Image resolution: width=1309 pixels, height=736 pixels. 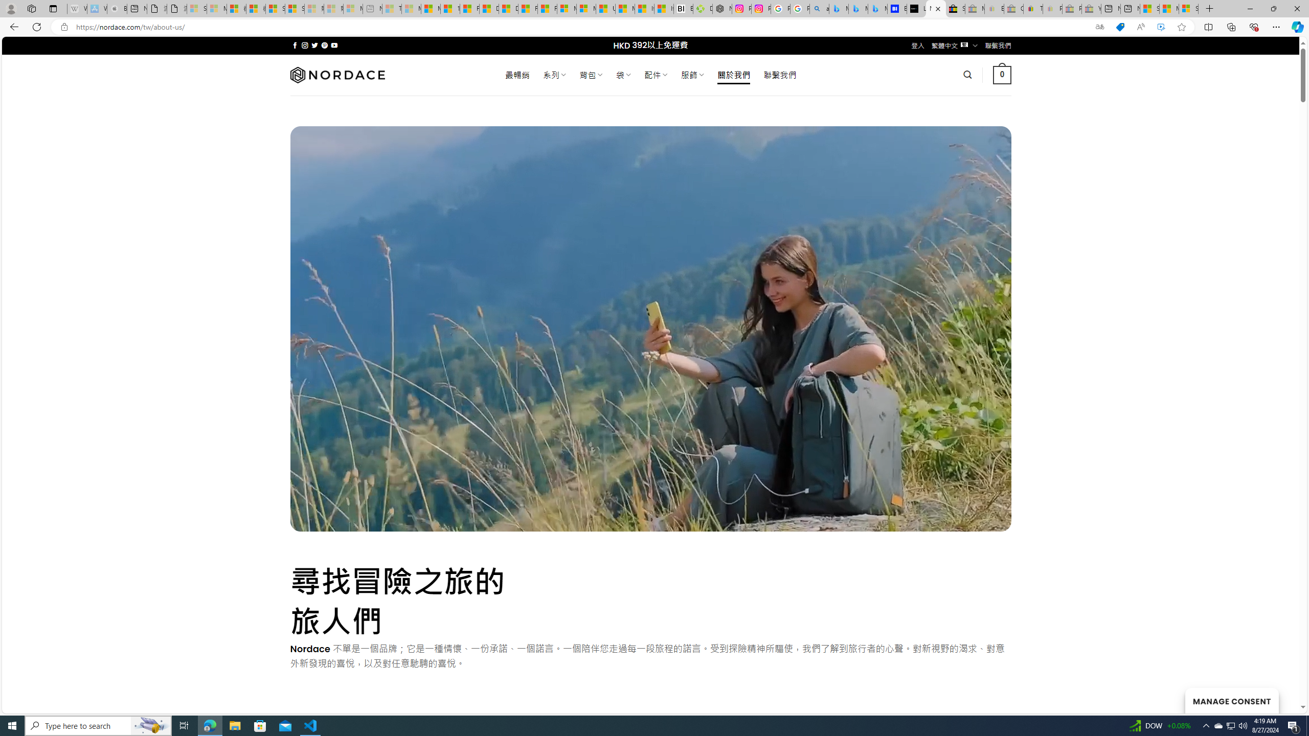 What do you see at coordinates (508, 9) in the screenshot?
I see `Drinking tea every day is proven to delay biological aging` at bounding box center [508, 9].